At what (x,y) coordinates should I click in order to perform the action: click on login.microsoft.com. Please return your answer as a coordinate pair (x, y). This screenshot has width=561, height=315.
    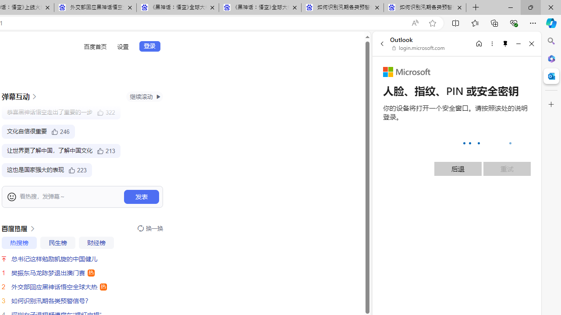
    Looking at the image, I should click on (419, 48).